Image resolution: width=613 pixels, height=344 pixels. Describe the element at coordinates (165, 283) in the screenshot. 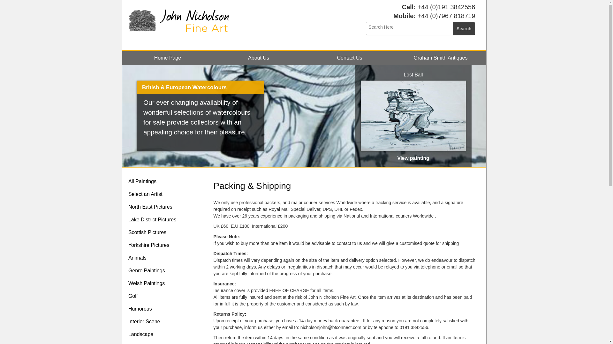

I see `Welsh Paintings` at that location.